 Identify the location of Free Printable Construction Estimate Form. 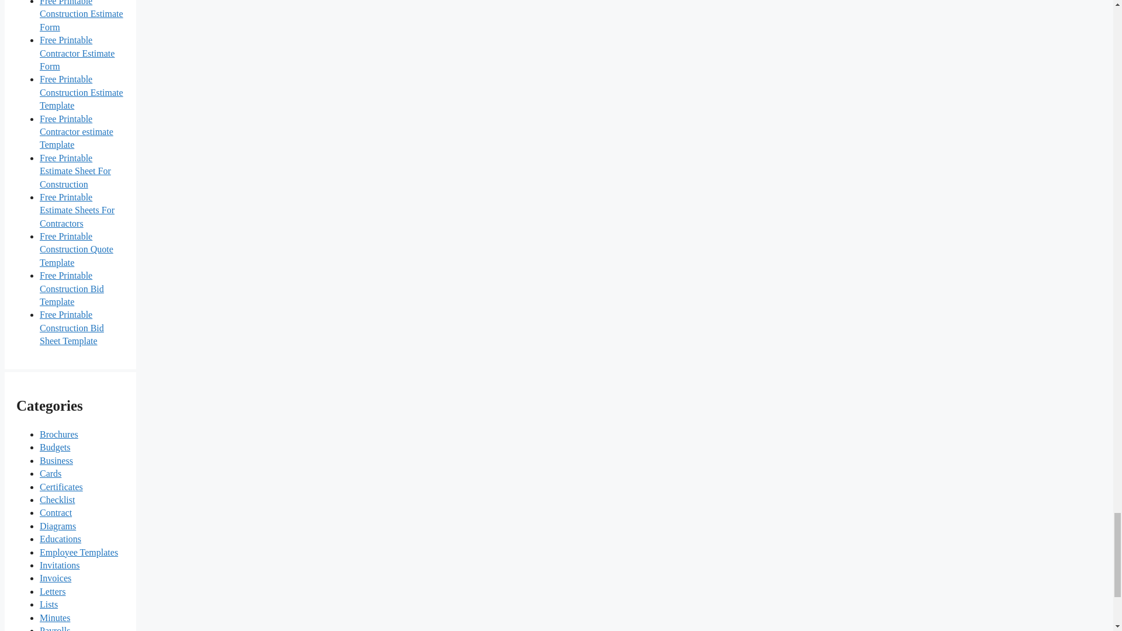
(81, 16).